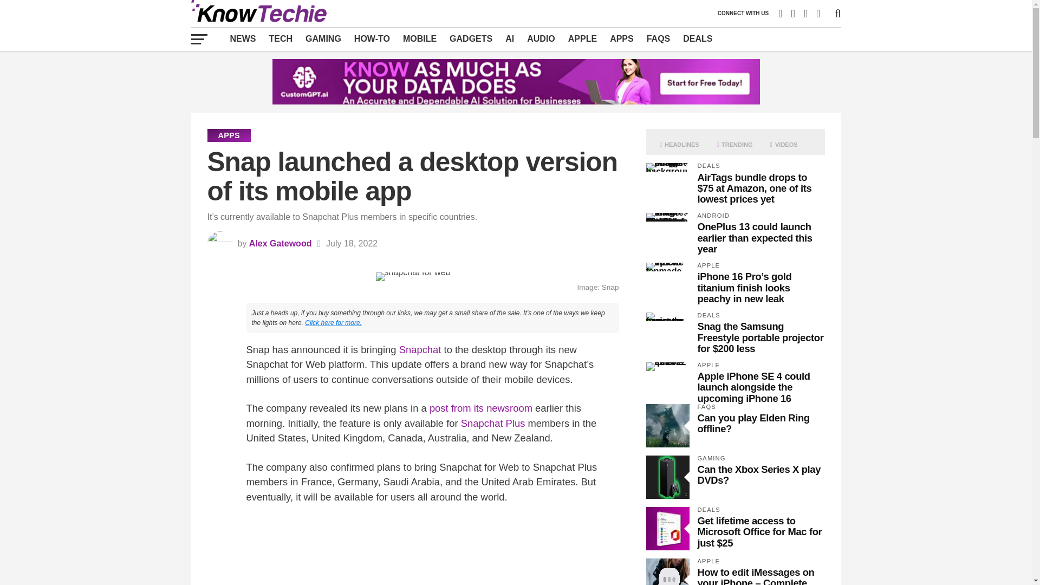  I want to click on AUDIO, so click(541, 38).